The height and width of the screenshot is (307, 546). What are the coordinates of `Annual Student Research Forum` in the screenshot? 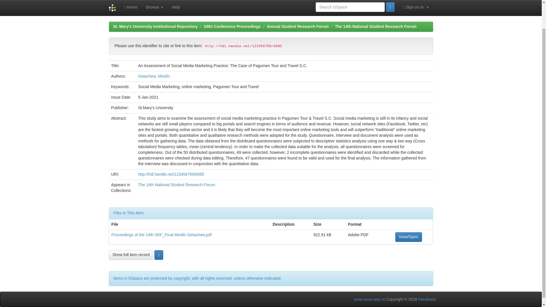 It's located at (297, 26).